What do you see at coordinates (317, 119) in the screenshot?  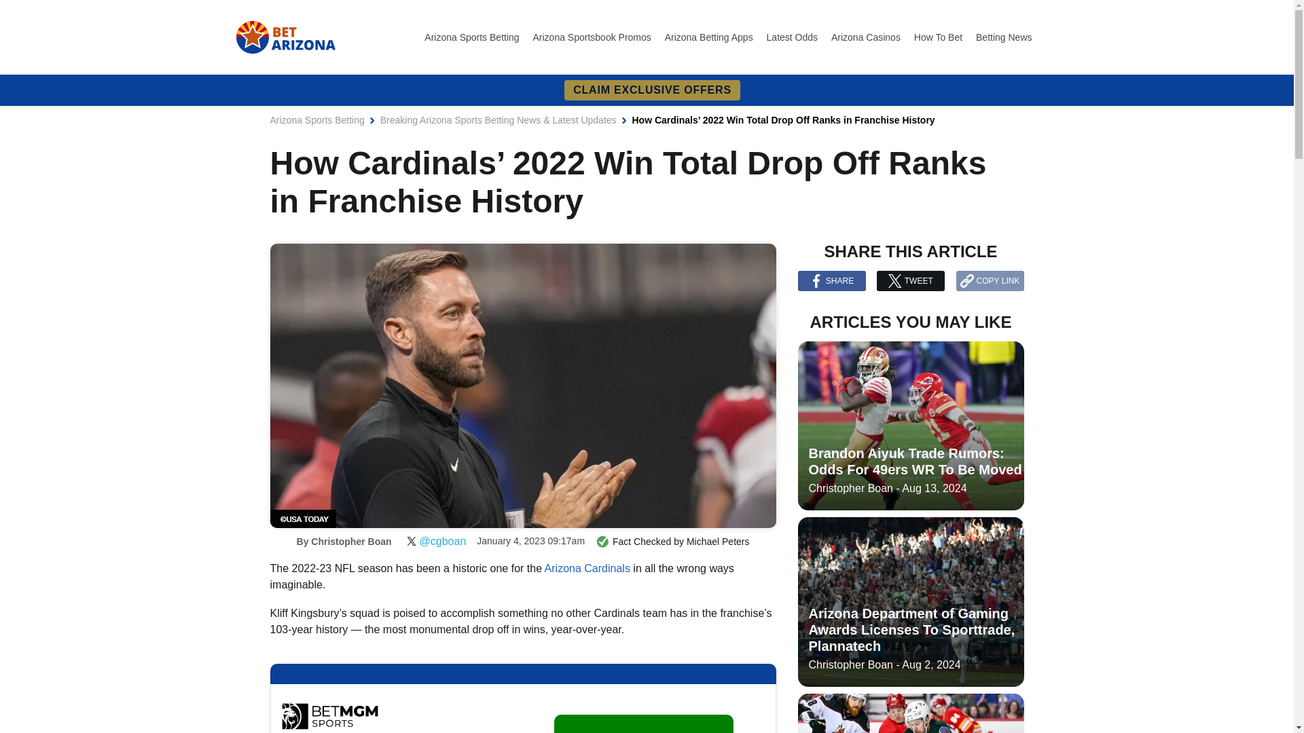 I see `Arizona Sports Betting` at bounding box center [317, 119].